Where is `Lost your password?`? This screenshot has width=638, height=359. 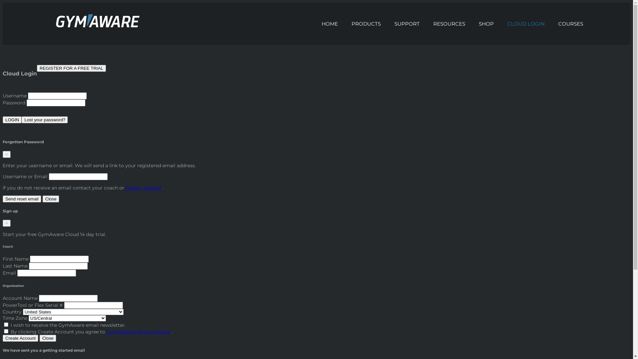
Lost your password? is located at coordinates (45, 120).